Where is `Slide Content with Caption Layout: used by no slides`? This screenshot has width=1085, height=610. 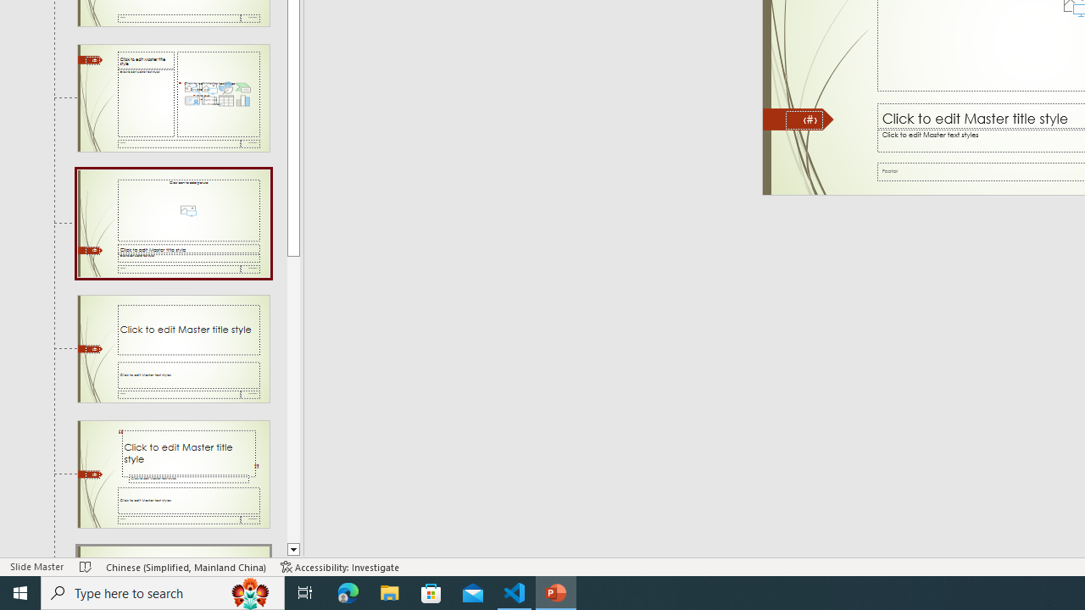
Slide Content with Caption Layout: used by no slides is located at coordinates (173, 98).